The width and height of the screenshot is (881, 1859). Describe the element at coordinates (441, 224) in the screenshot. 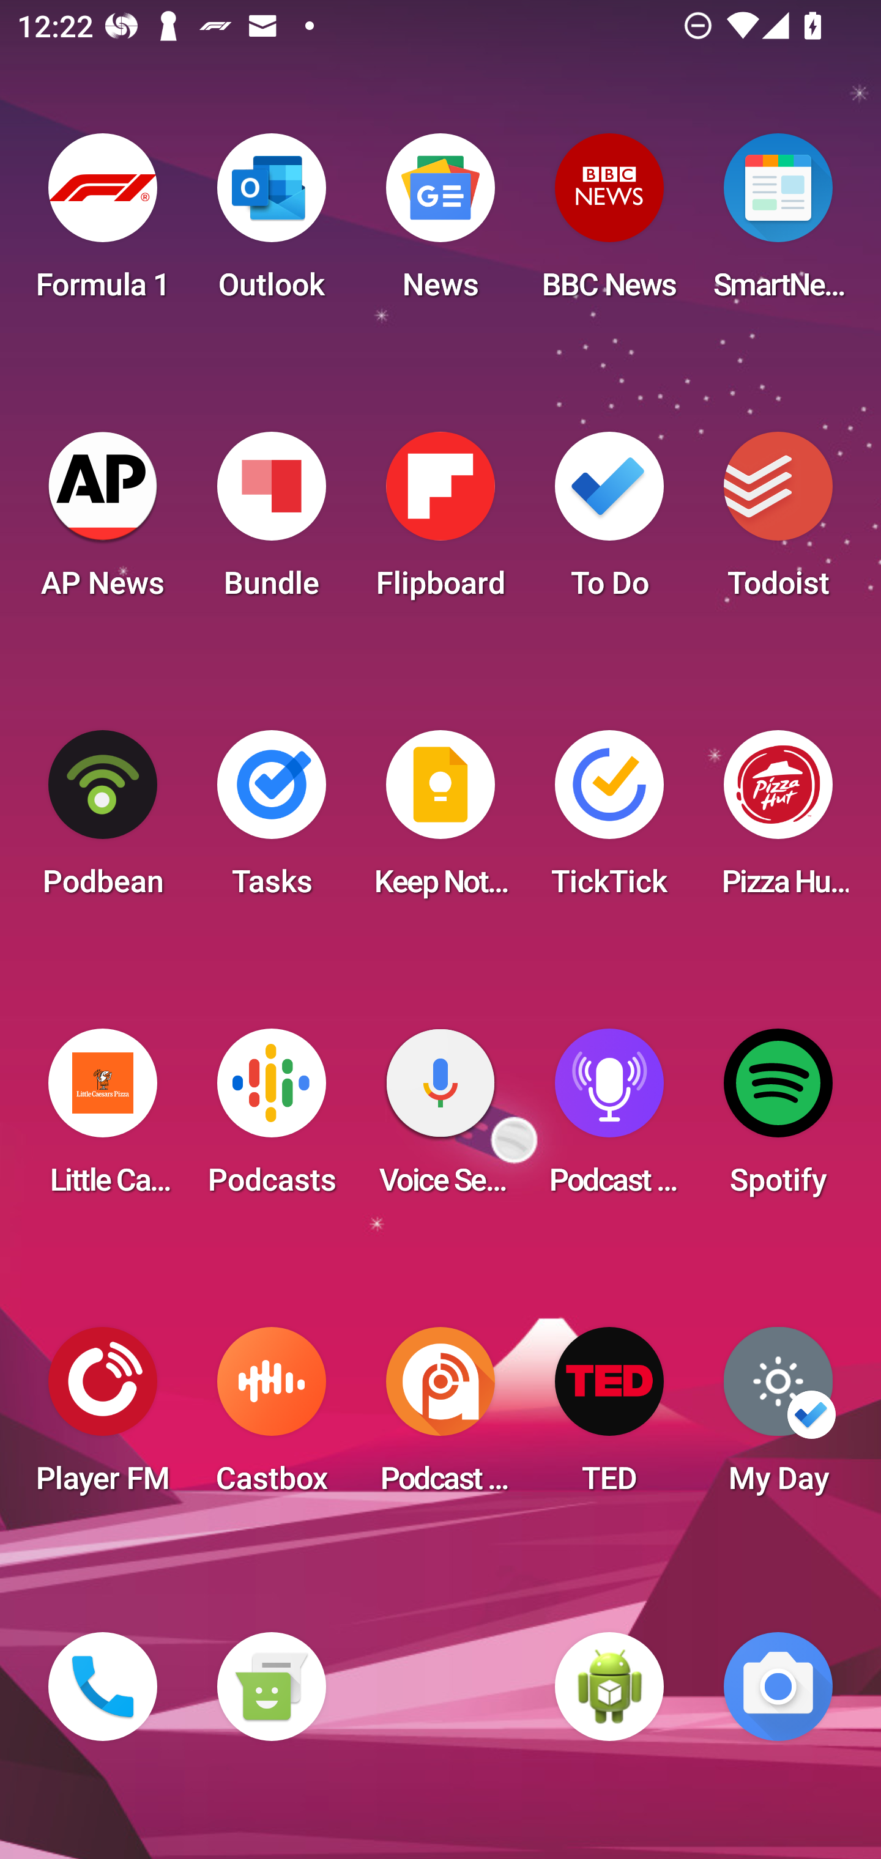

I see `News` at that location.